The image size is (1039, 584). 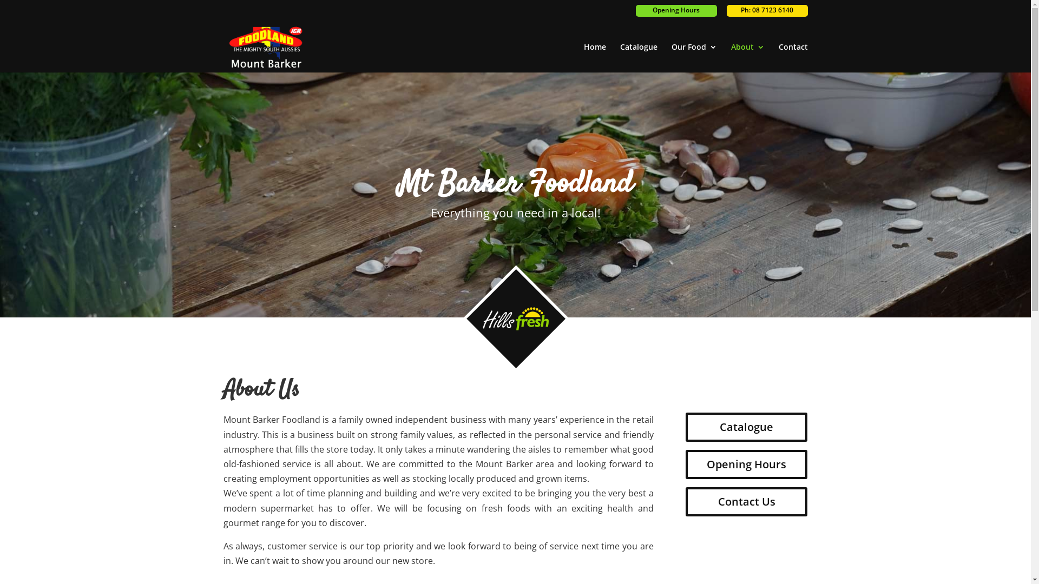 I want to click on Catalogue, so click(x=639, y=58).